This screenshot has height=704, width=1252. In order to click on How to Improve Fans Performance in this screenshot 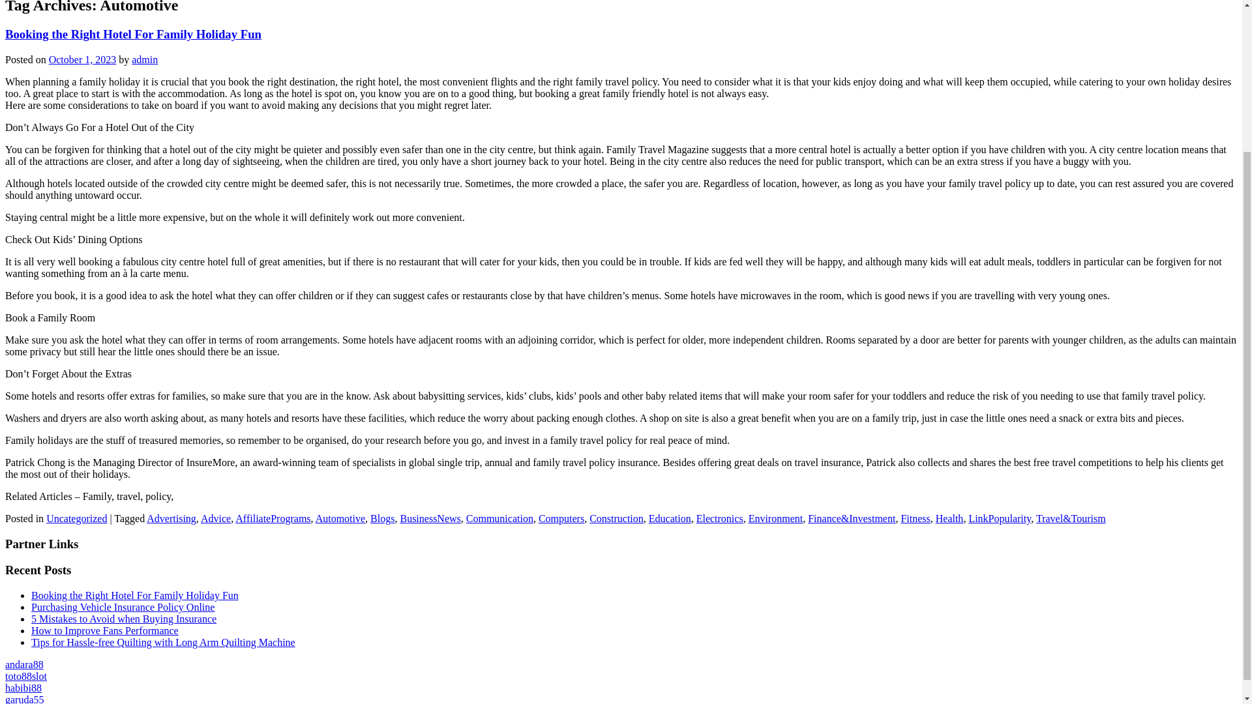, I will do `click(105, 631)`.